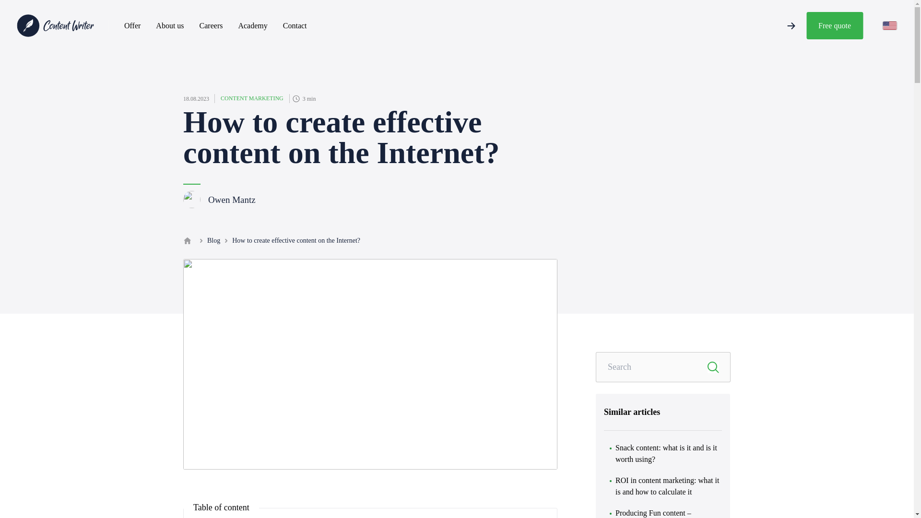 The image size is (921, 518). I want to click on Academy, so click(252, 25).